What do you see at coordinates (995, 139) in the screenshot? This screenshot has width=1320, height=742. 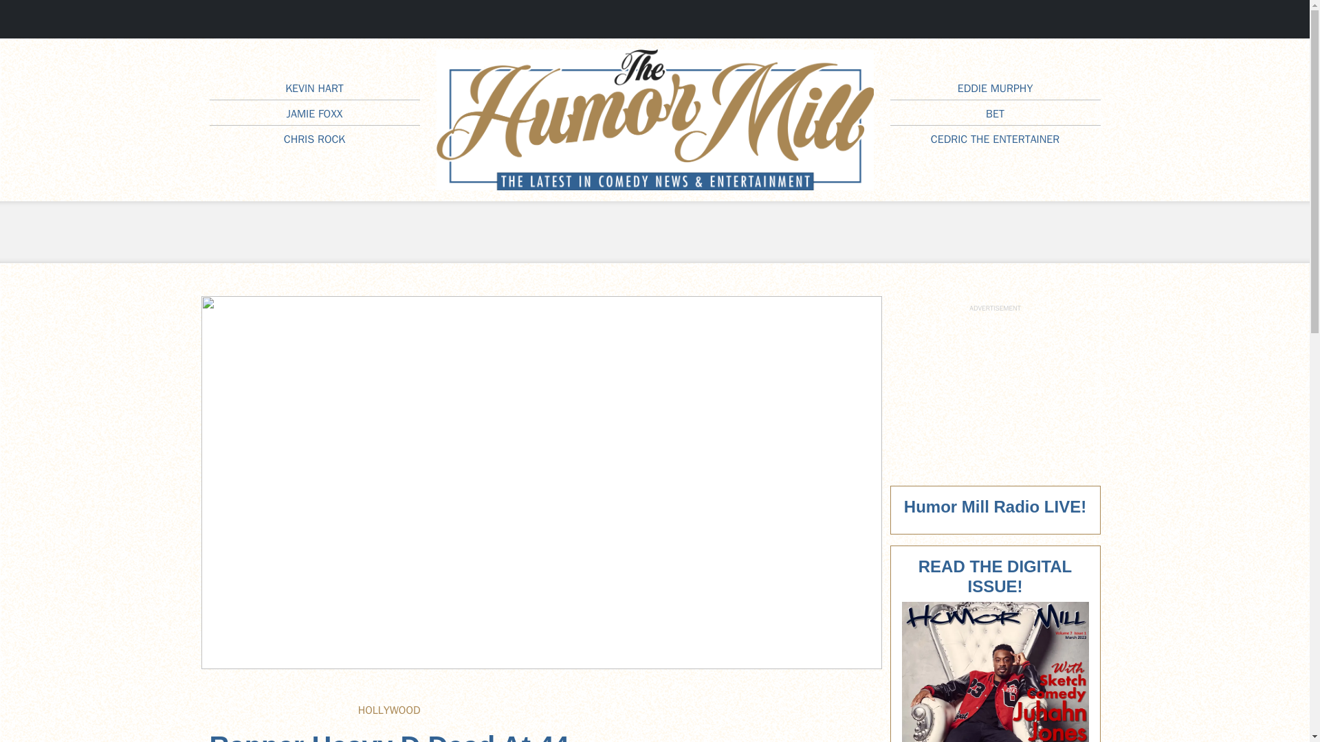 I see `Cedric The Entertainer Tag` at bounding box center [995, 139].